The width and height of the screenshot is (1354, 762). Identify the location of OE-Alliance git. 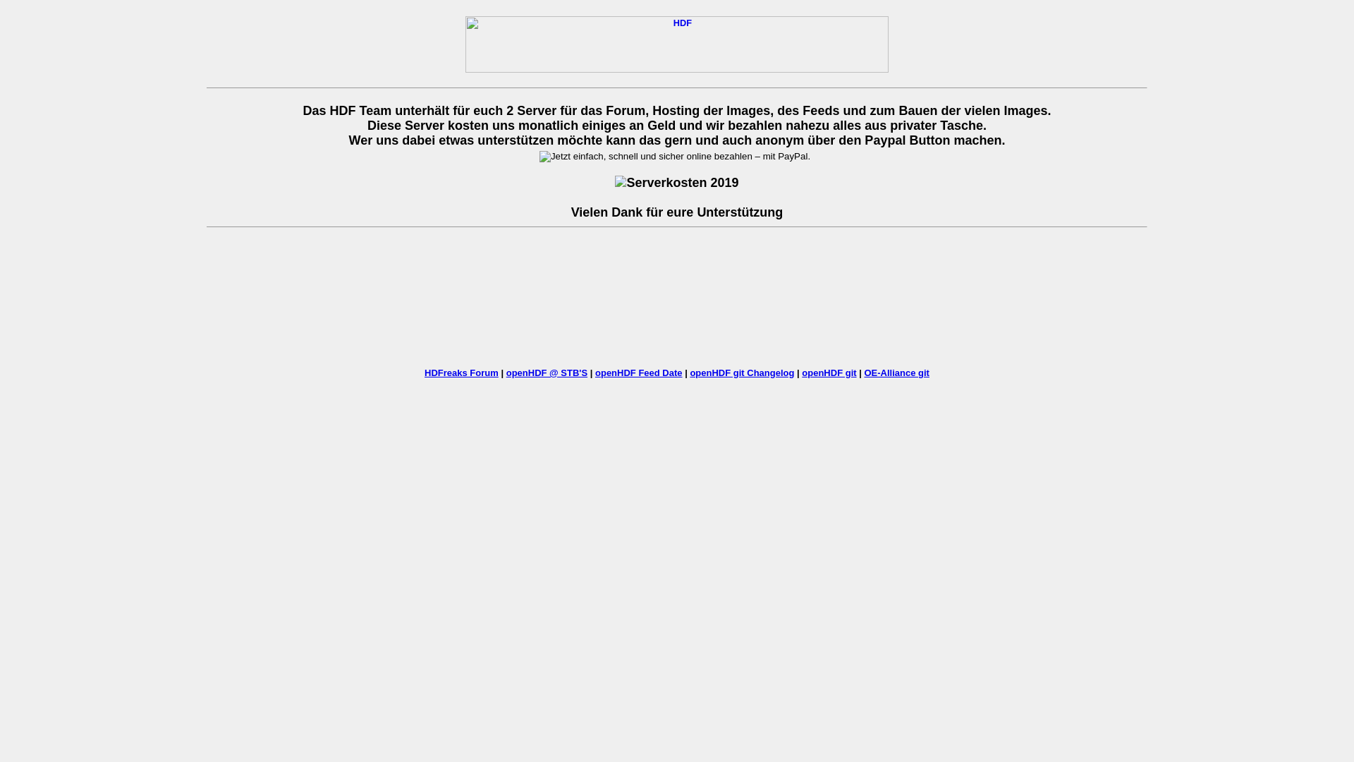
(896, 373).